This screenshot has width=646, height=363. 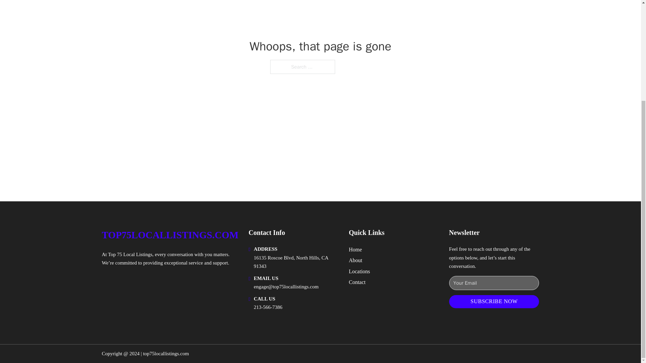 I want to click on TOP75LOCALLISTINGS.COM, so click(x=170, y=235).